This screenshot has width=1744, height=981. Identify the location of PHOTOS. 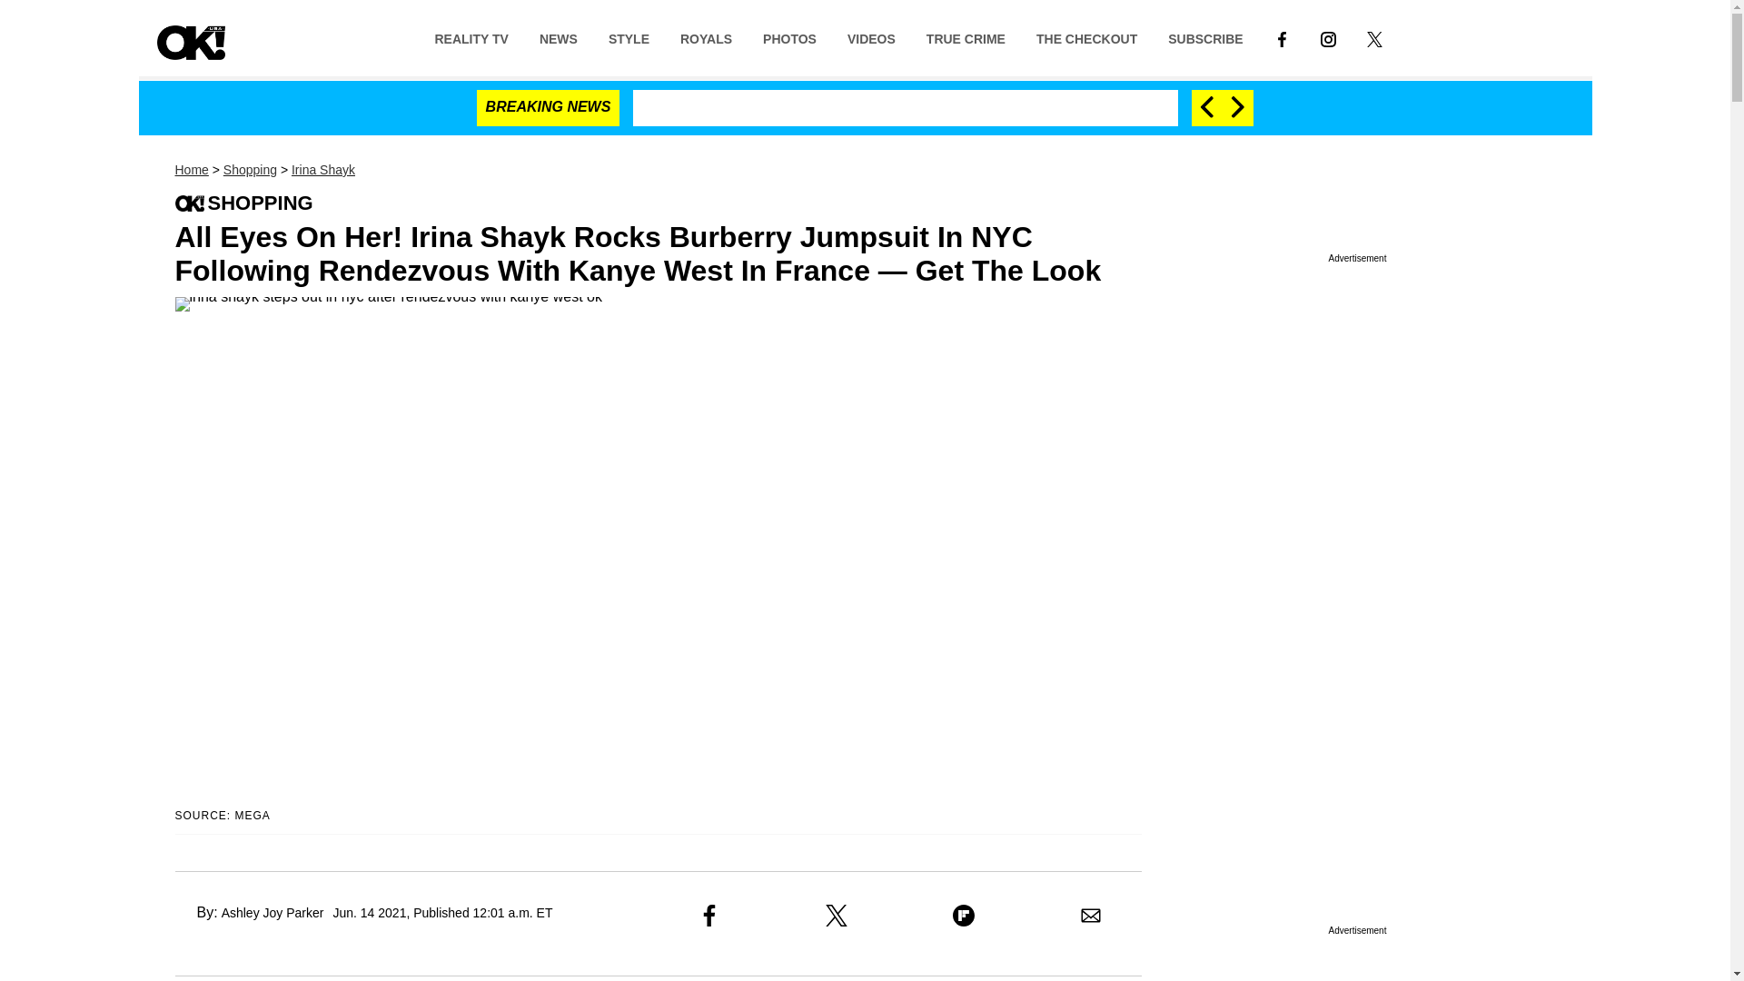
(789, 37).